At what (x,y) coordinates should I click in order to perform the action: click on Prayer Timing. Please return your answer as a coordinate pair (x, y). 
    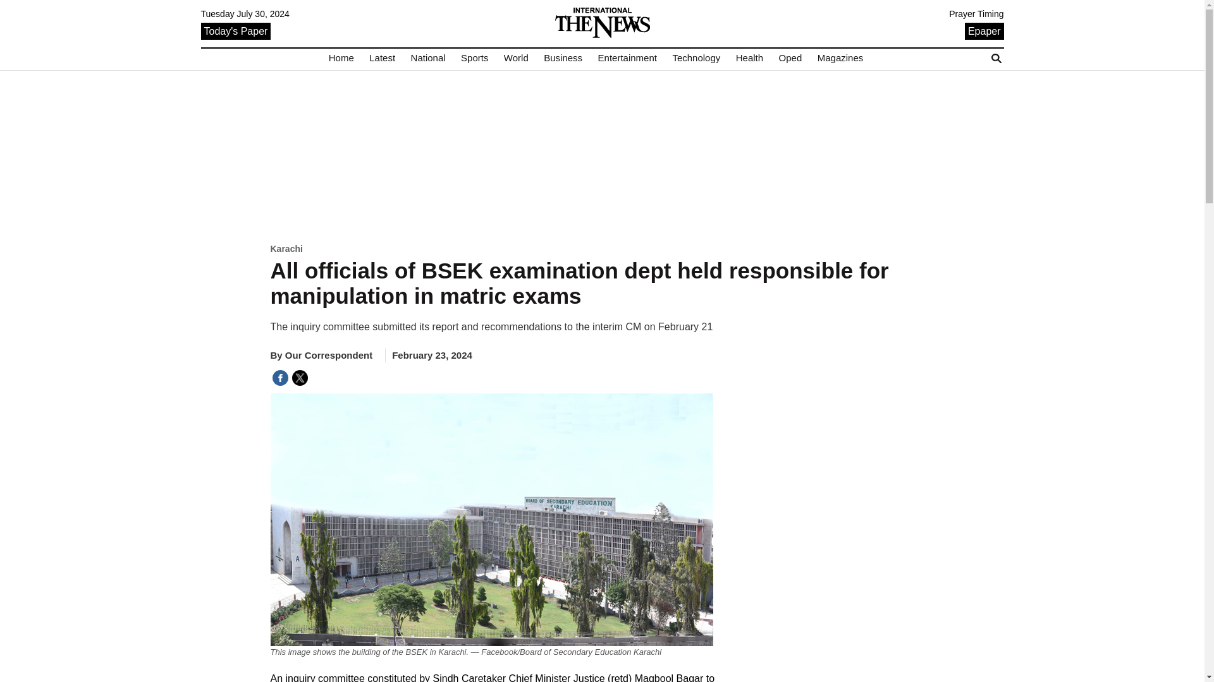
    Looking at the image, I should click on (976, 14).